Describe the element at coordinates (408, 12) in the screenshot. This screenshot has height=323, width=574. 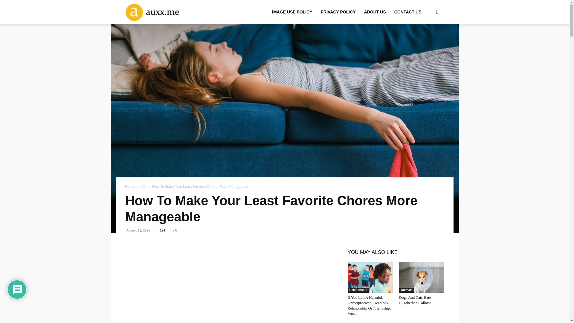
I see `CONTACT US` at that location.